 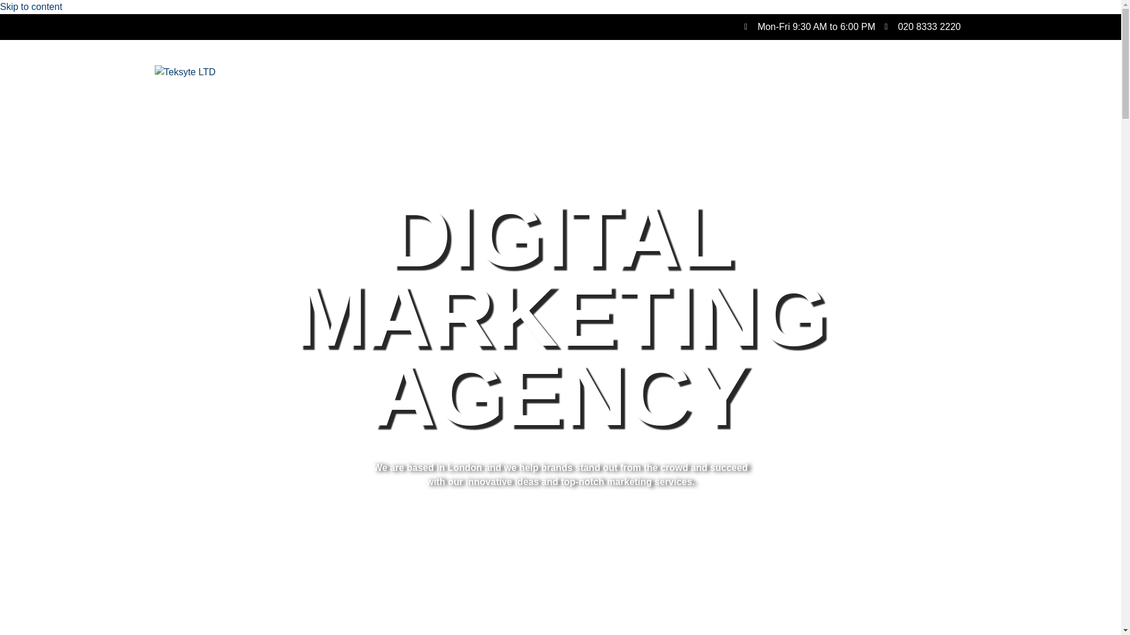 What do you see at coordinates (923, 27) in the screenshot?
I see `020 8333 2220` at bounding box center [923, 27].